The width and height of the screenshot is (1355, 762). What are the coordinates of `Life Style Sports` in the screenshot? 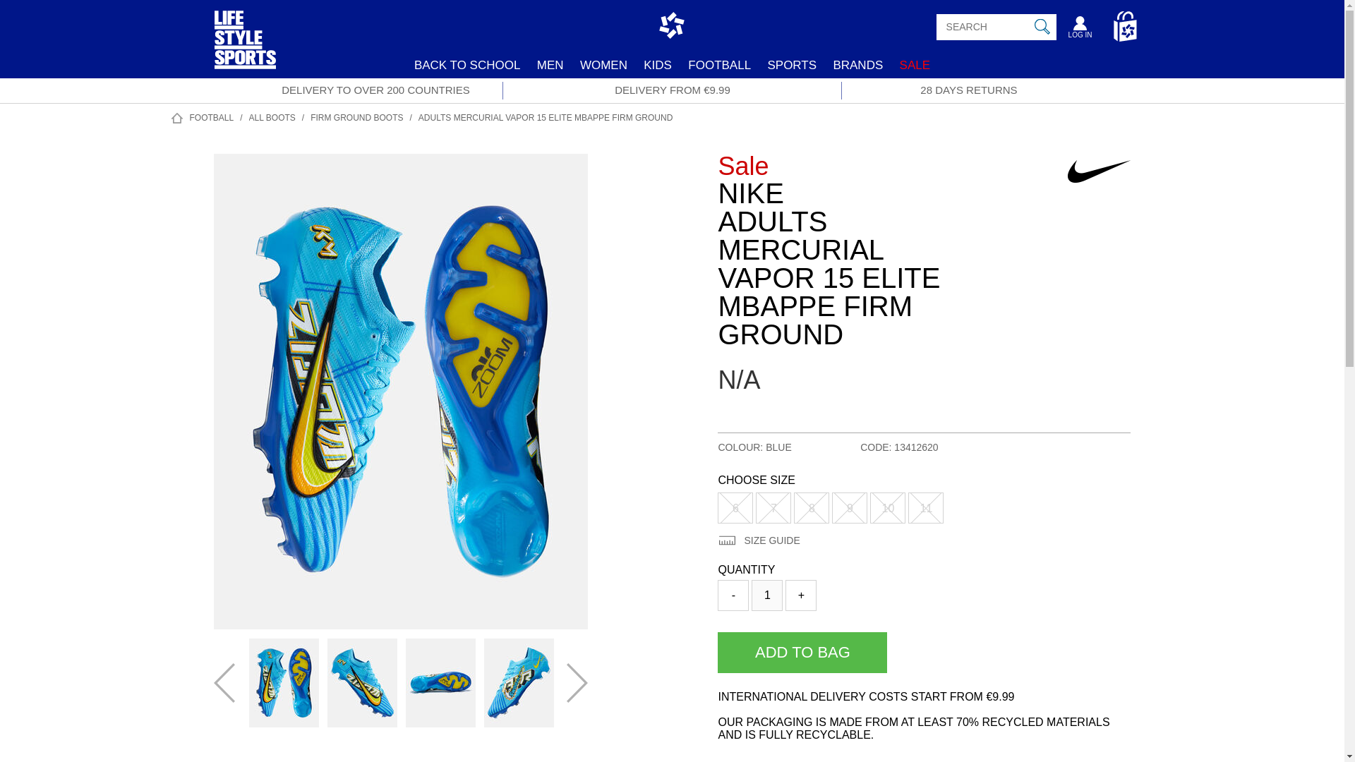 It's located at (245, 58).